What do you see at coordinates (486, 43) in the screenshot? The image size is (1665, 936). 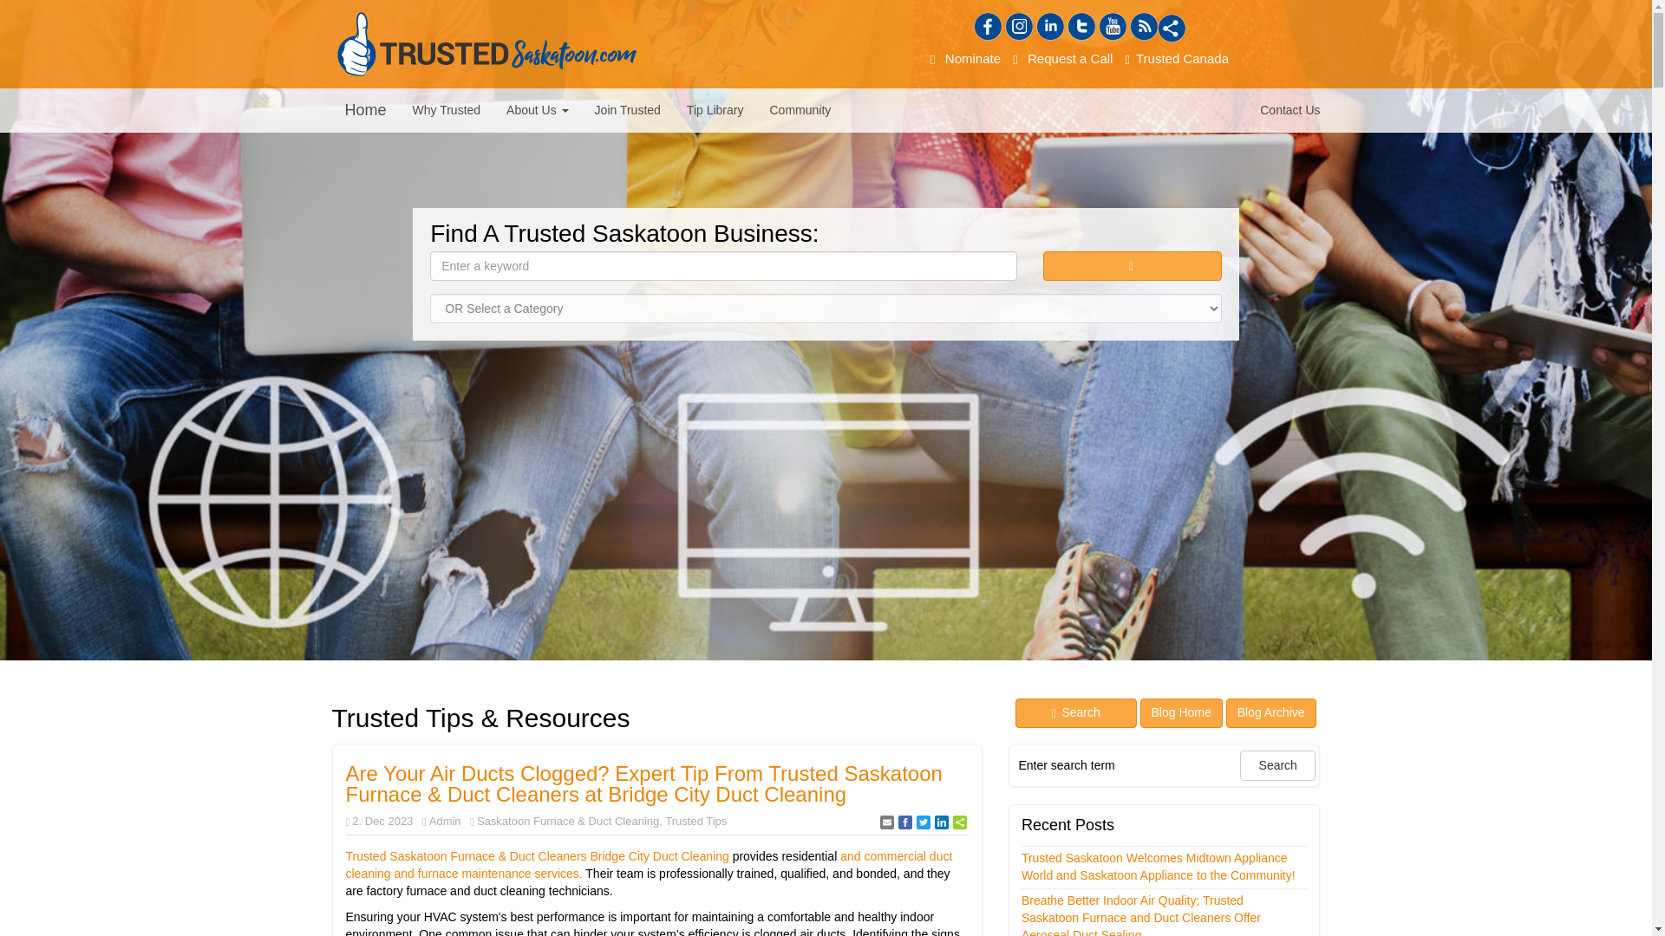 I see `Trusted Saskatoon` at bounding box center [486, 43].